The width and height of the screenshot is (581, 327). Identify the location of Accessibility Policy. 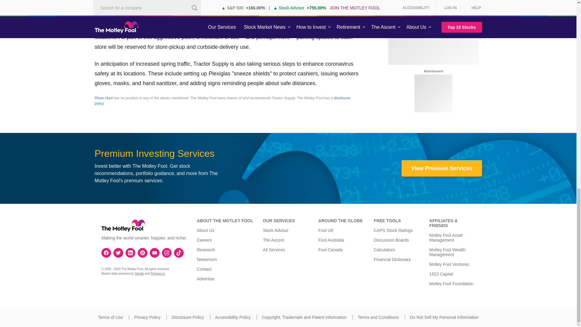
(232, 317).